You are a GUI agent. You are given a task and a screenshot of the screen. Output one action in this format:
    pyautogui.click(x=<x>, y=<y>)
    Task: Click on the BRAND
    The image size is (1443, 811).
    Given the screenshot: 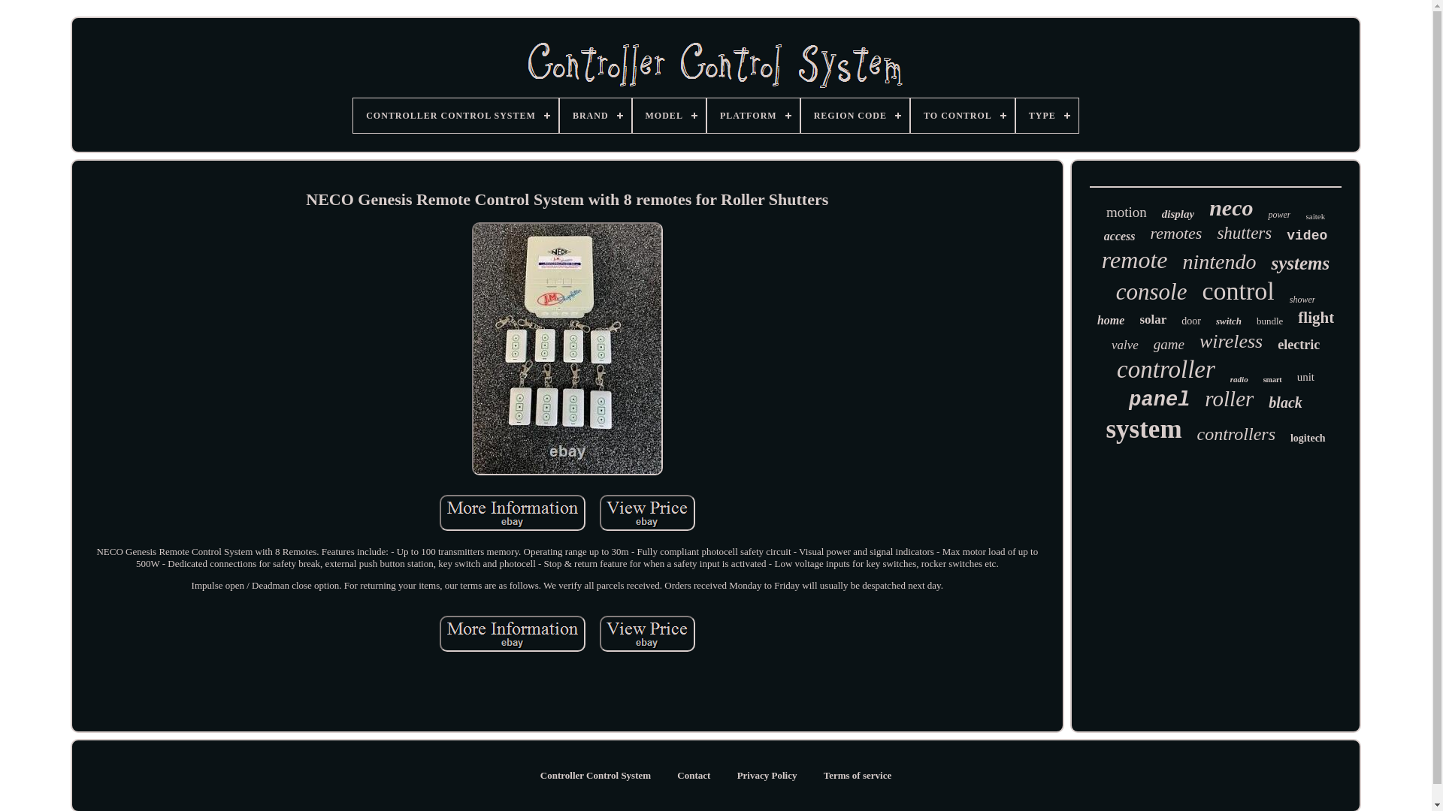 What is the action you would take?
    pyautogui.click(x=595, y=116)
    